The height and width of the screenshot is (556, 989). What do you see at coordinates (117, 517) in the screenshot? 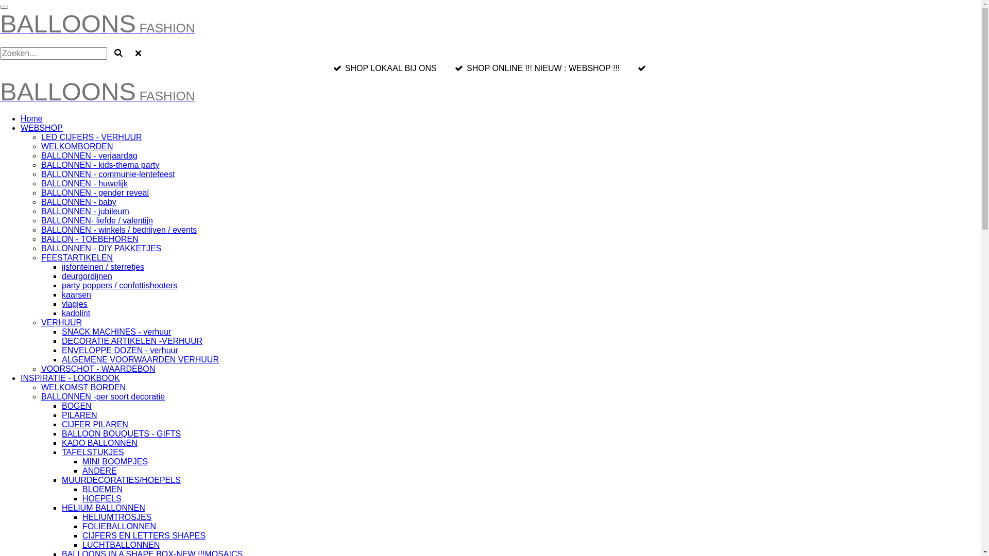
I see `HELIUMTROSJES` at bounding box center [117, 517].